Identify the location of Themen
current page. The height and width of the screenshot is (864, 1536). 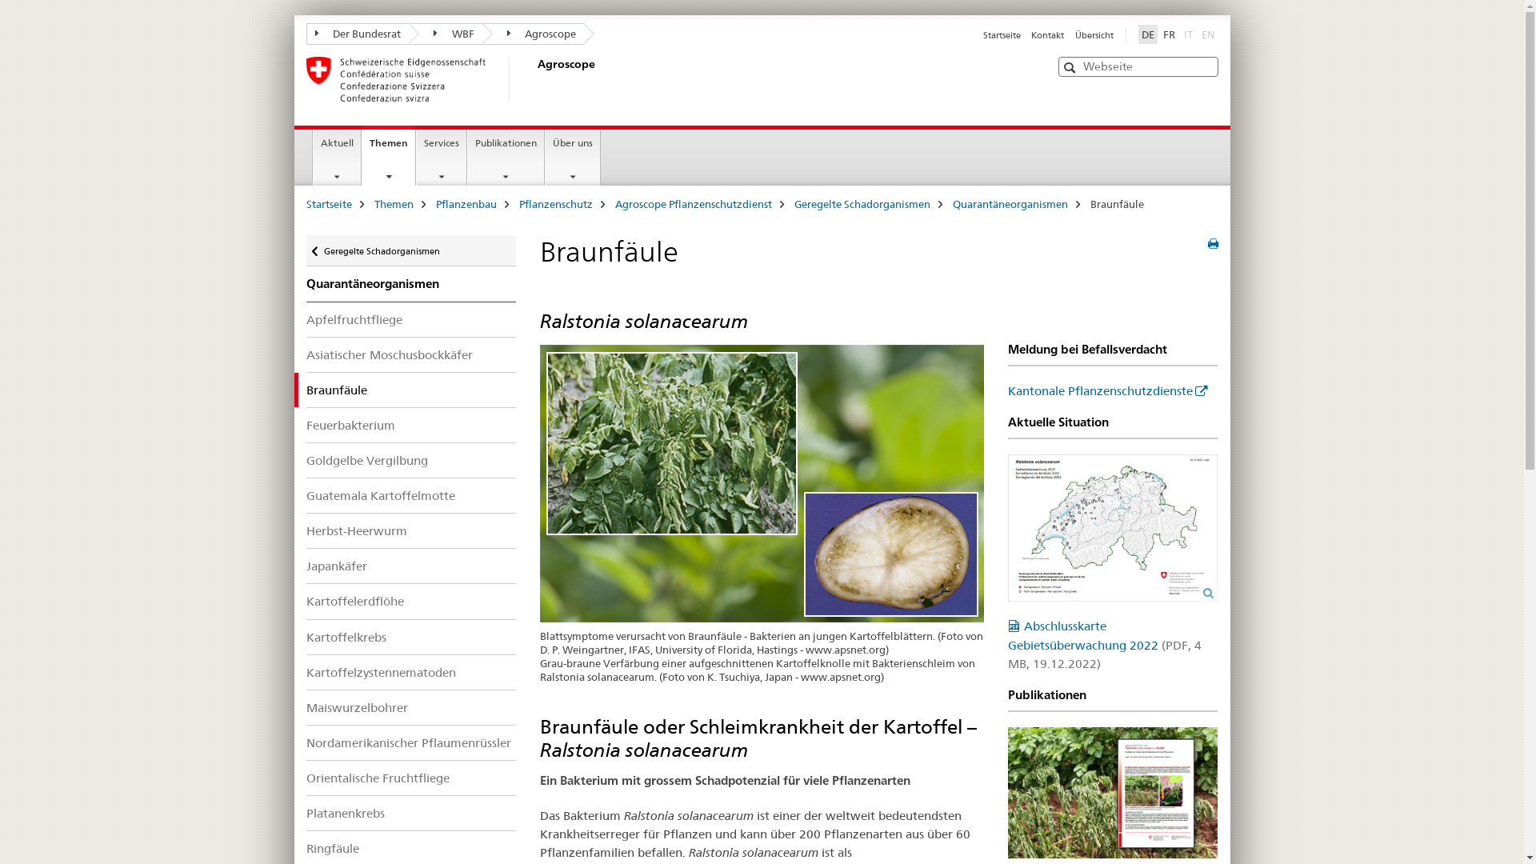
(389, 155).